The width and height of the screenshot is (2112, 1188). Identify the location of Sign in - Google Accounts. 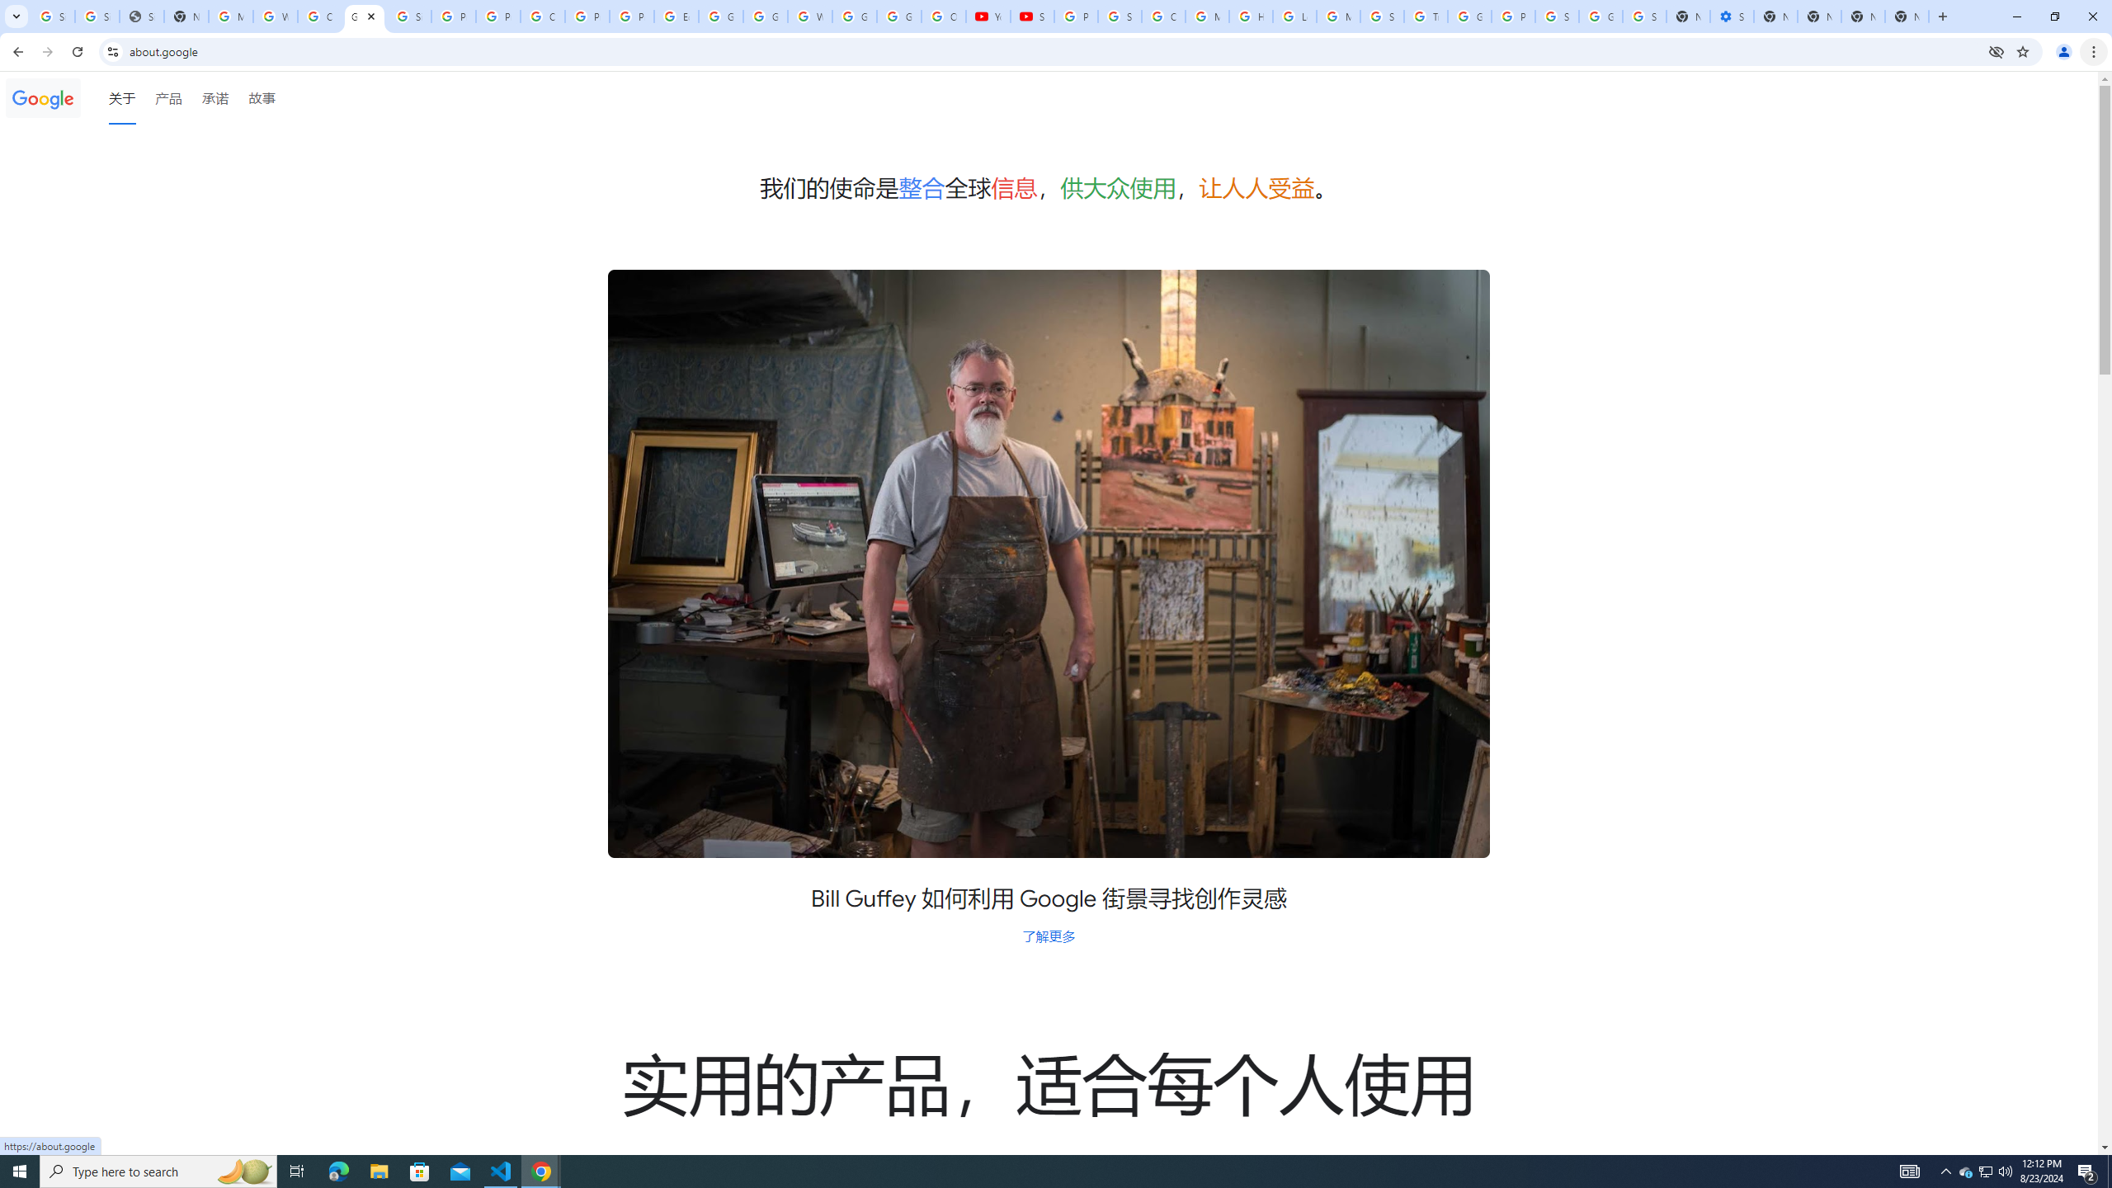
(1556, 16).